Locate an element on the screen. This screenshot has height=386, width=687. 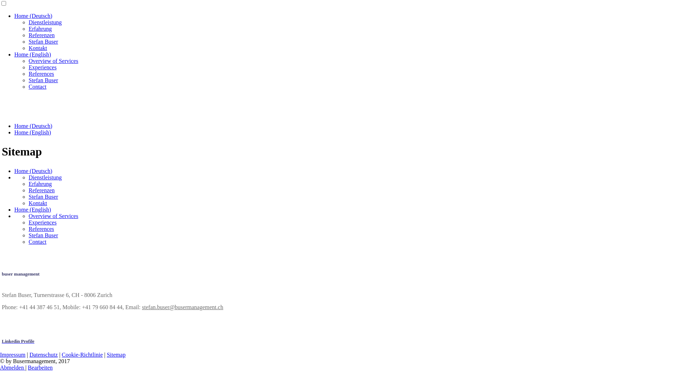
Stefan Buser is located at coordinates (43, 80).